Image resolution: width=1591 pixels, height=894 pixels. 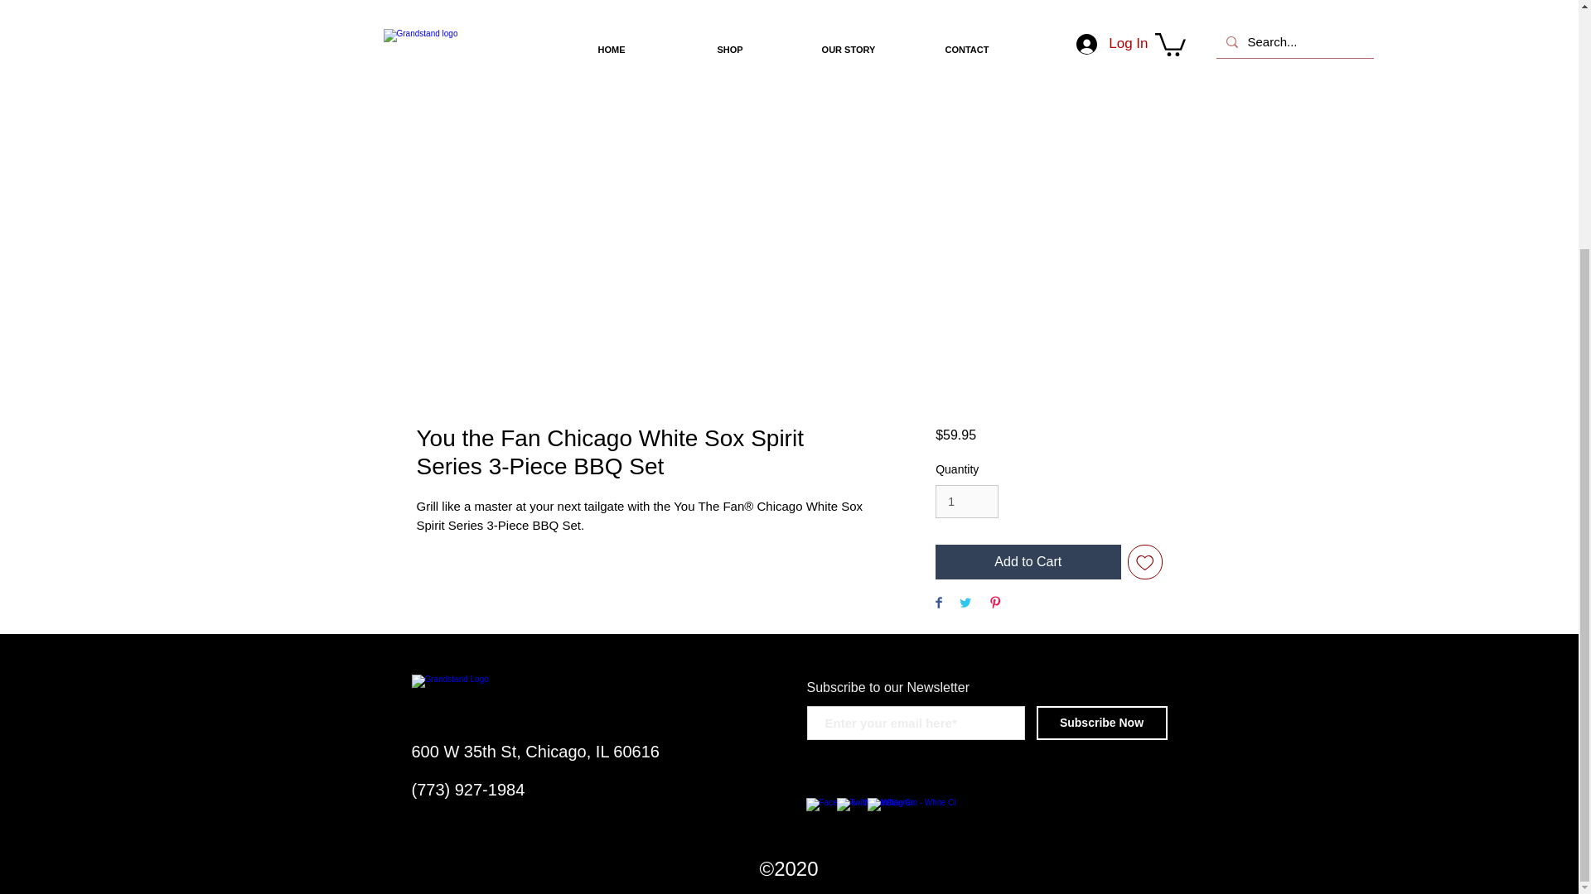 I want to click on Add to Cart, so click(x=1028, y=561).